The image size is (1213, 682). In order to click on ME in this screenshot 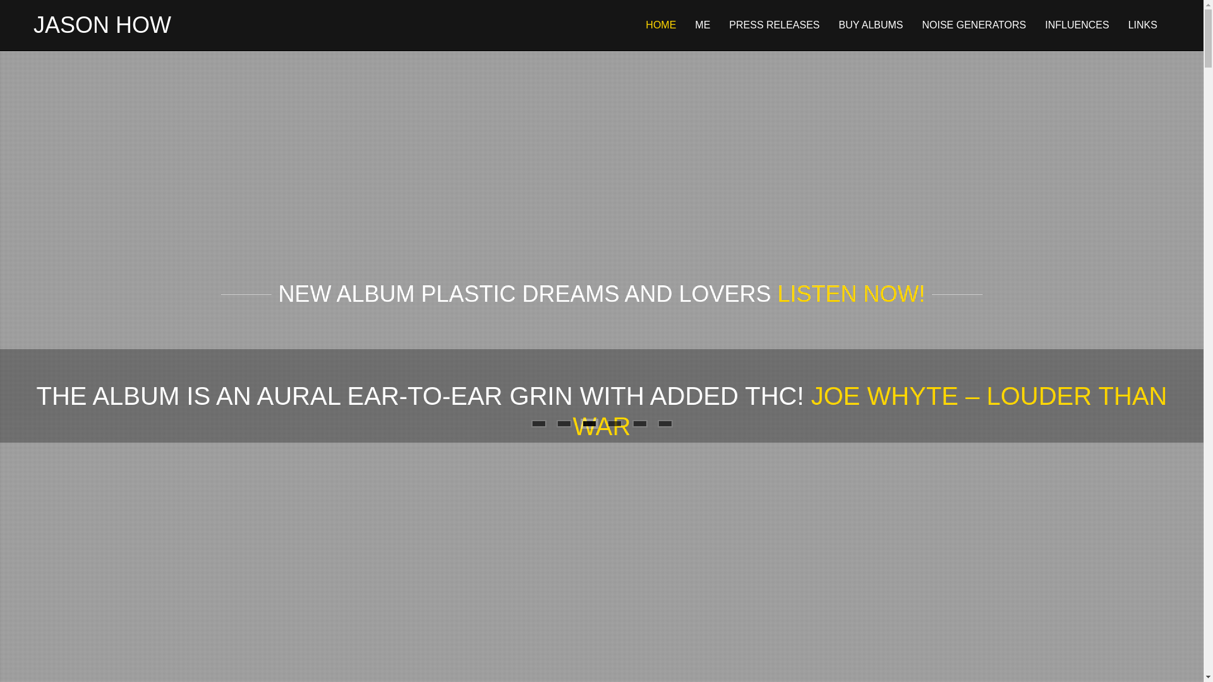, I will do `click(703, 25)`.